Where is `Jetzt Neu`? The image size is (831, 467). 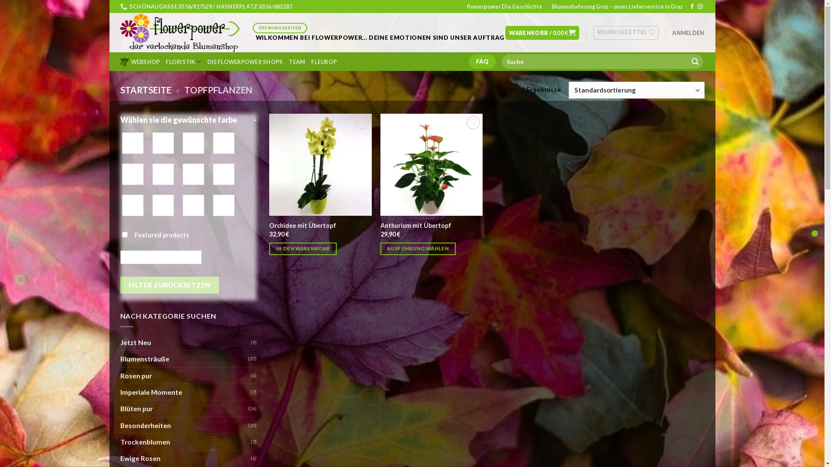
Jetzt Neu is located at coordinates (185, 342).